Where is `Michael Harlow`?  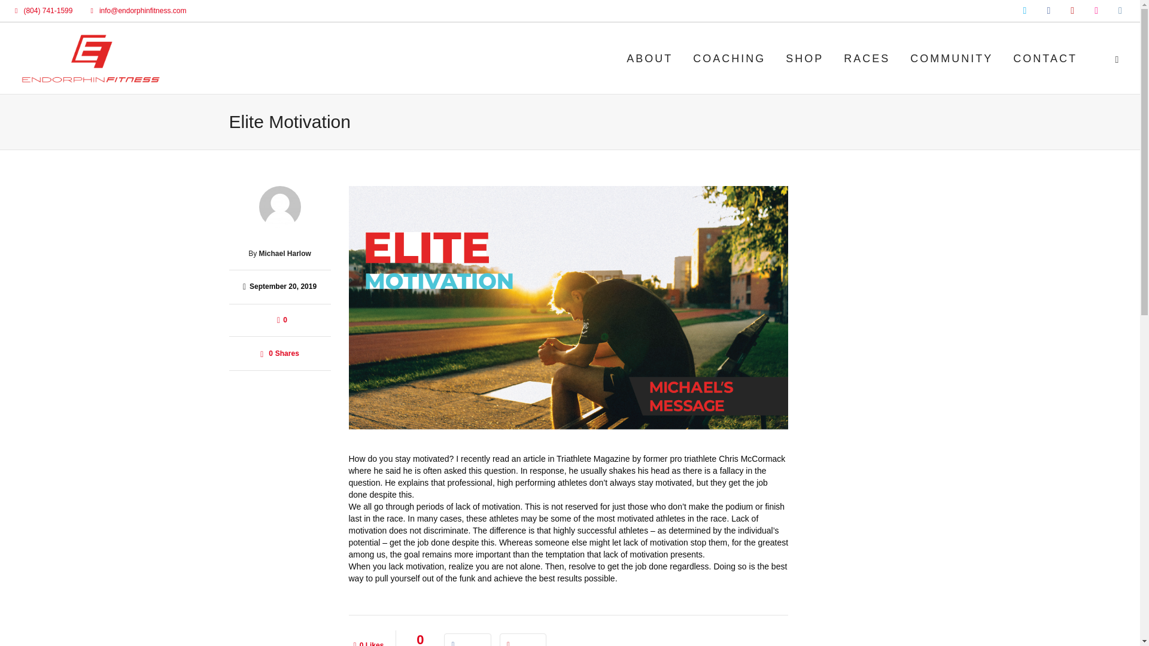 Michael Harlow is located at coordinates (284, 253).